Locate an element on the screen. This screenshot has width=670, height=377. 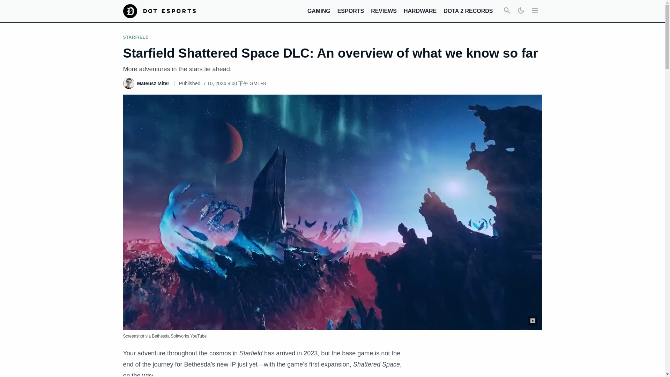
ESPORTS is located at coordinates (350, 10).